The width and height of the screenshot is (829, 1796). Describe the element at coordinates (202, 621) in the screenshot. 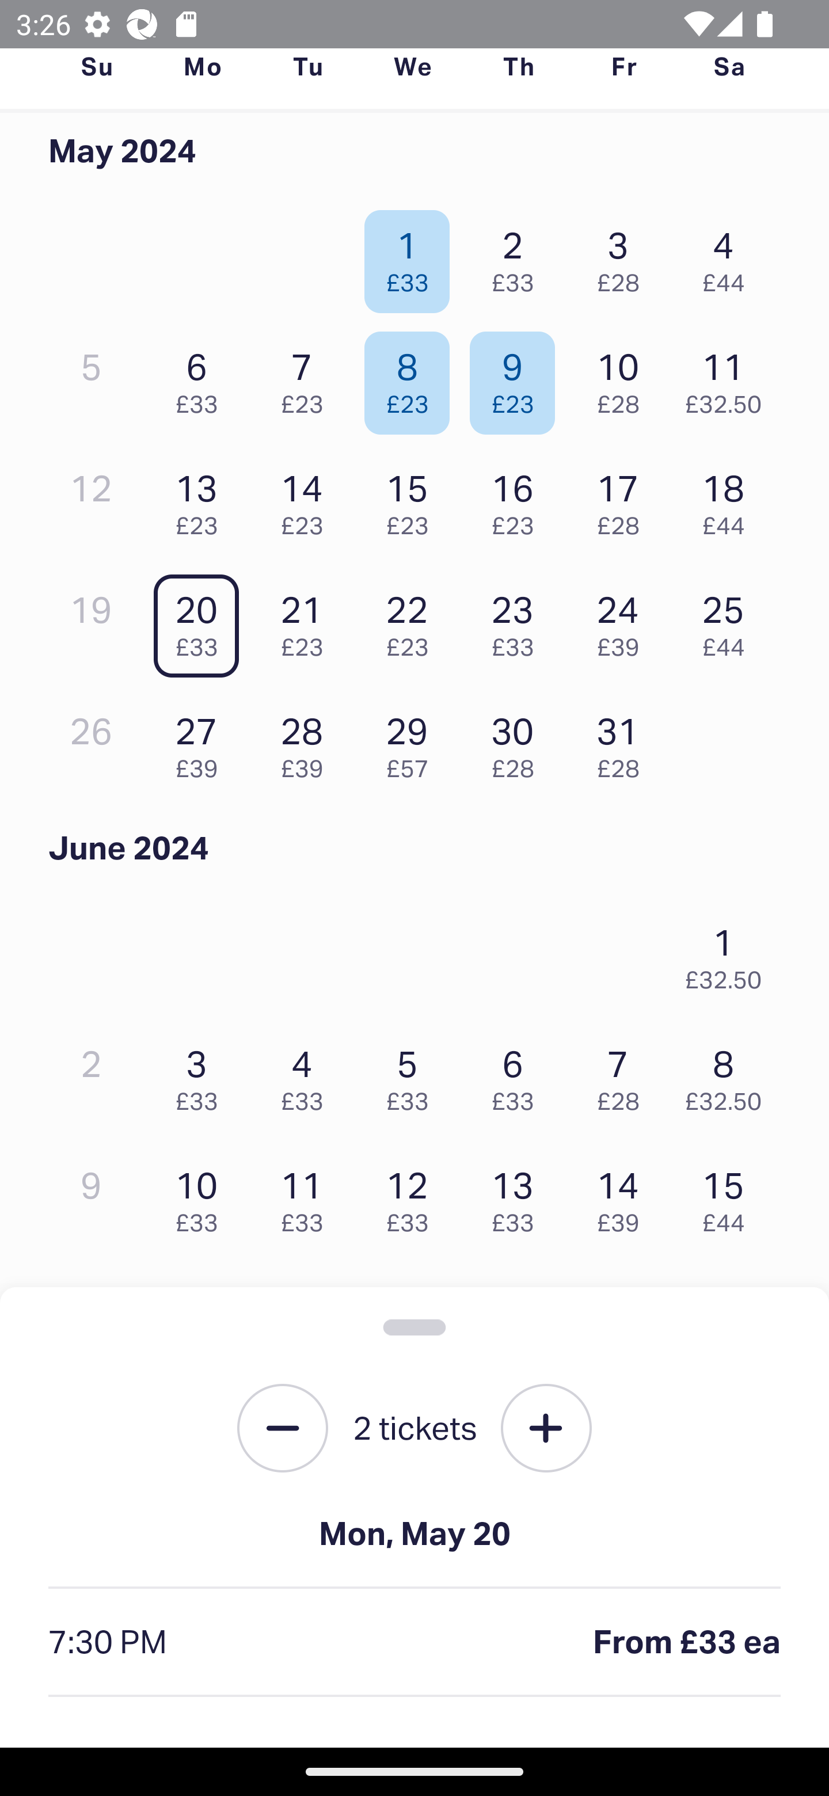

I see `20 £33` at that location.